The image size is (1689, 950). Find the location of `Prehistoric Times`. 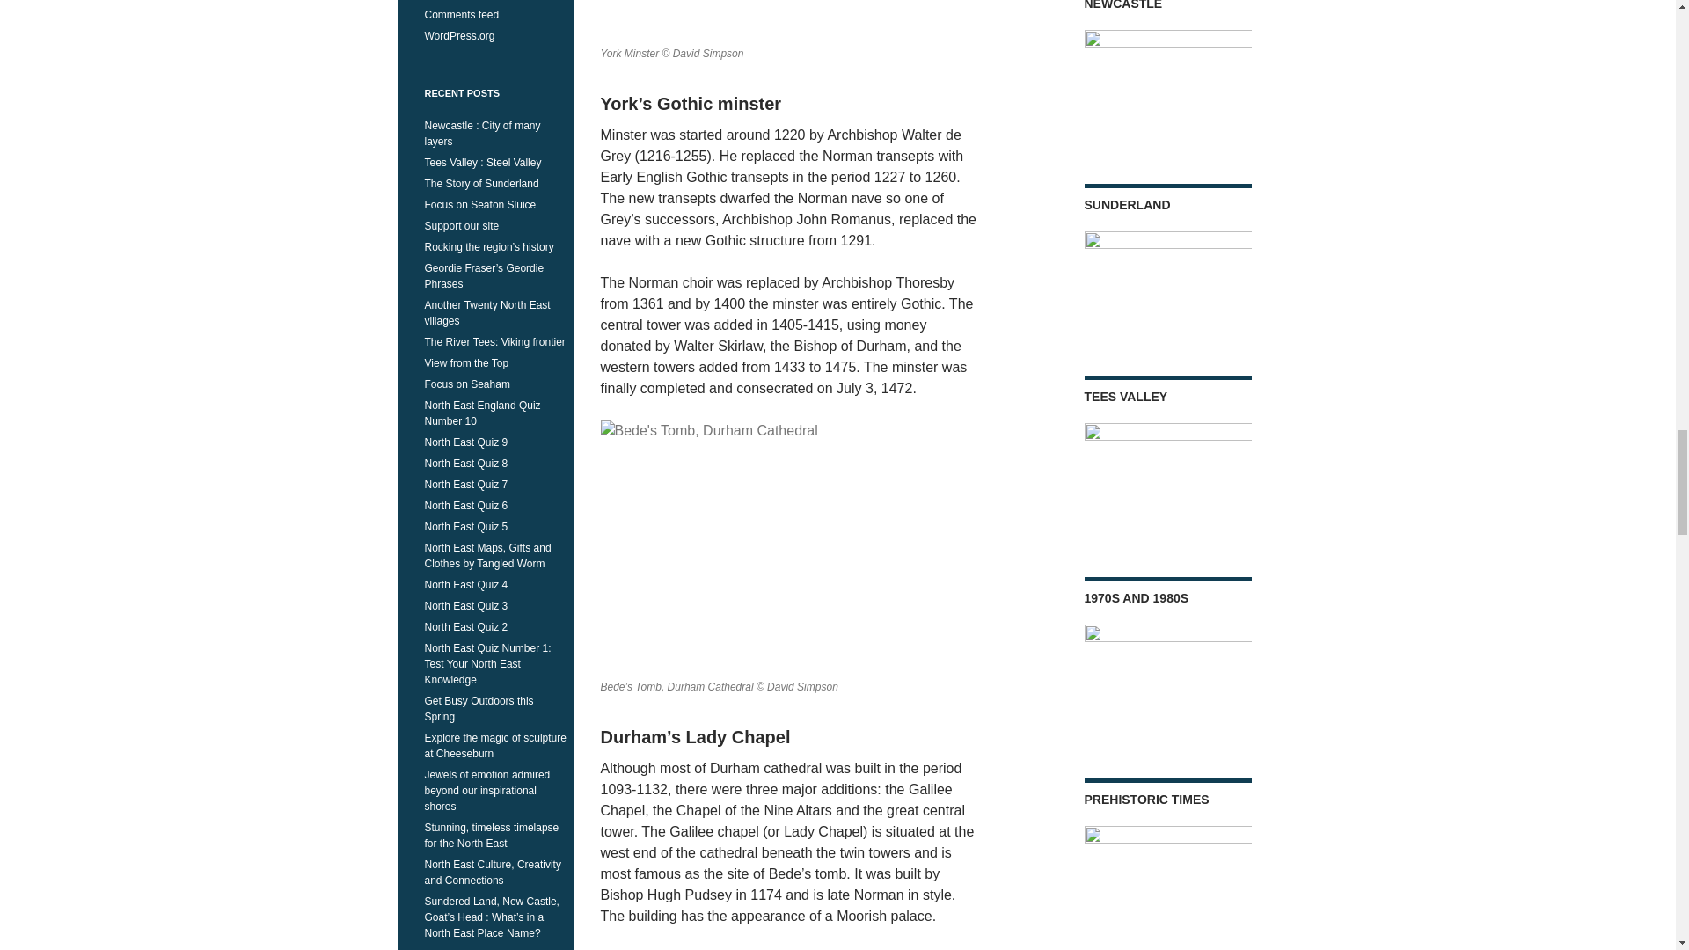

Prehistoric Times is located at coordinates (1167, 881).